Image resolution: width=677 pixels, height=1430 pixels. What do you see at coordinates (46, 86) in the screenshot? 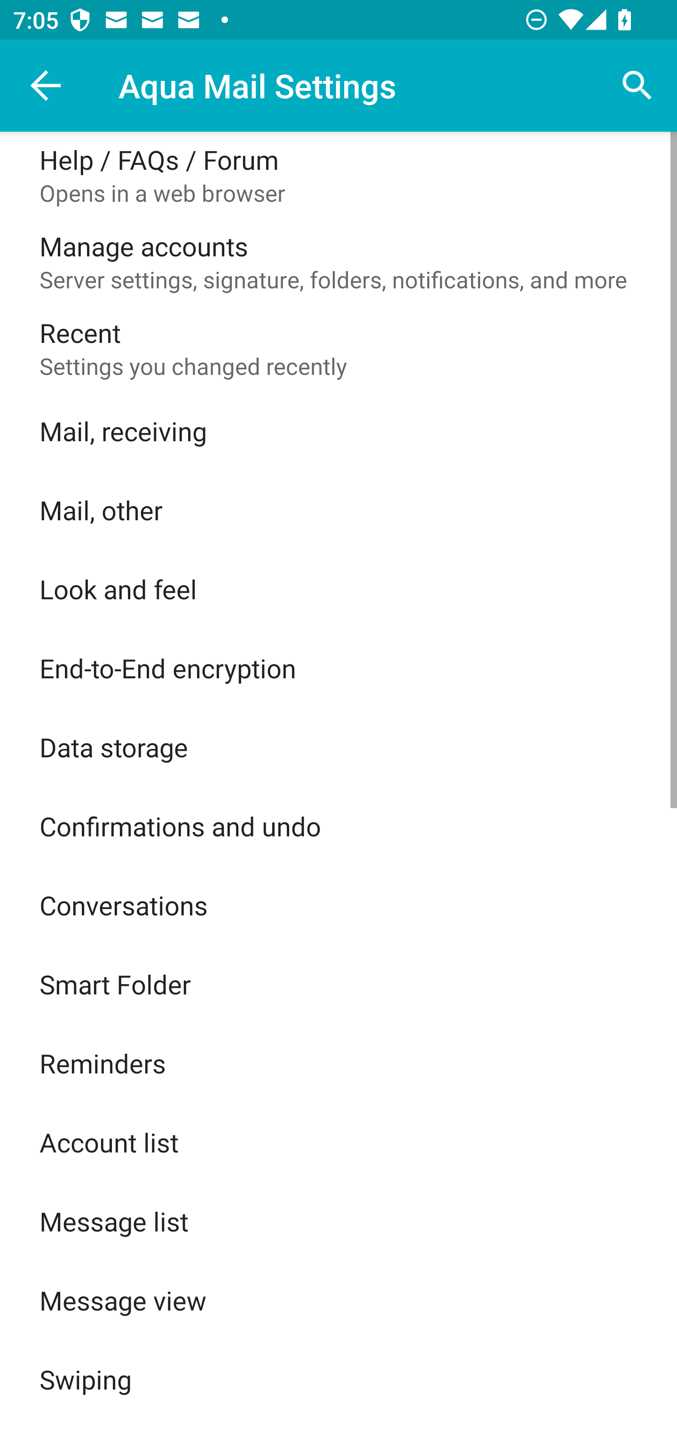
I see `Navigate up` at bounding box center [46, 86].